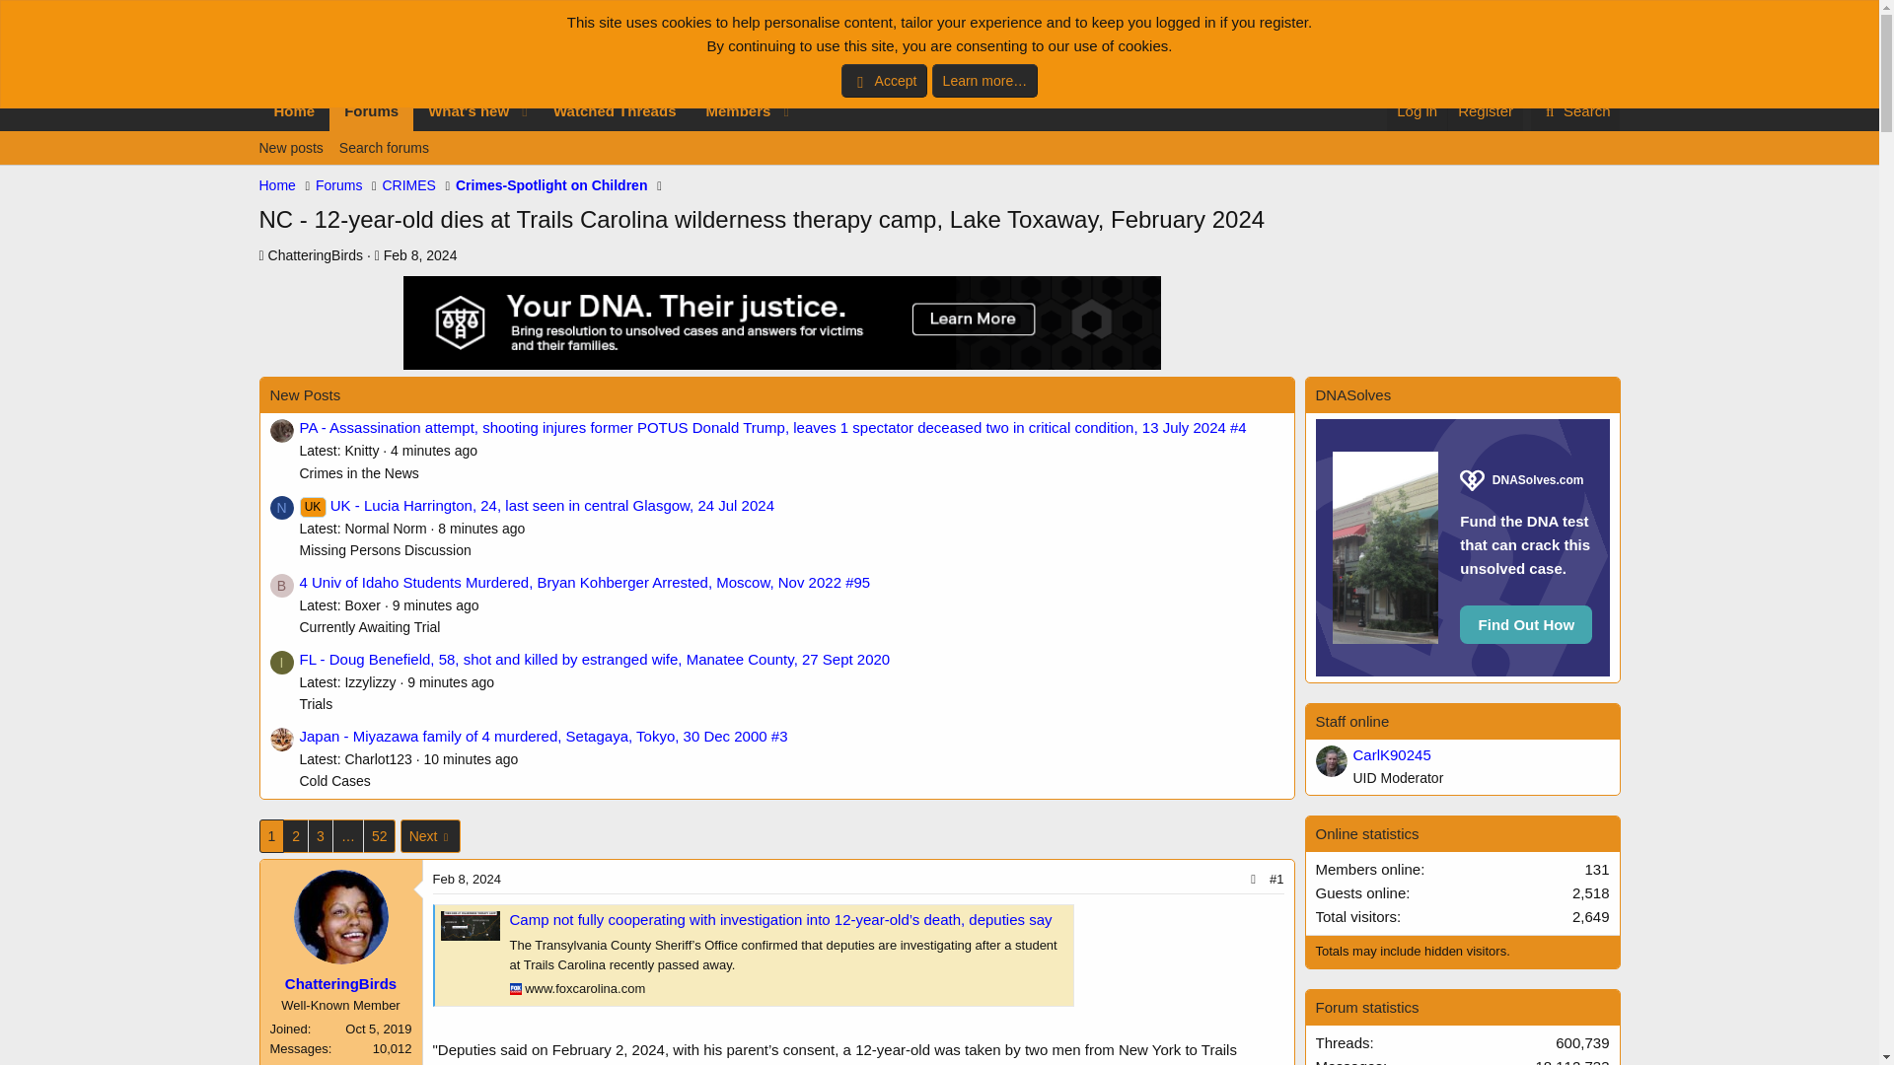  I want to click on ChatteringBirds, so click(433, 451).